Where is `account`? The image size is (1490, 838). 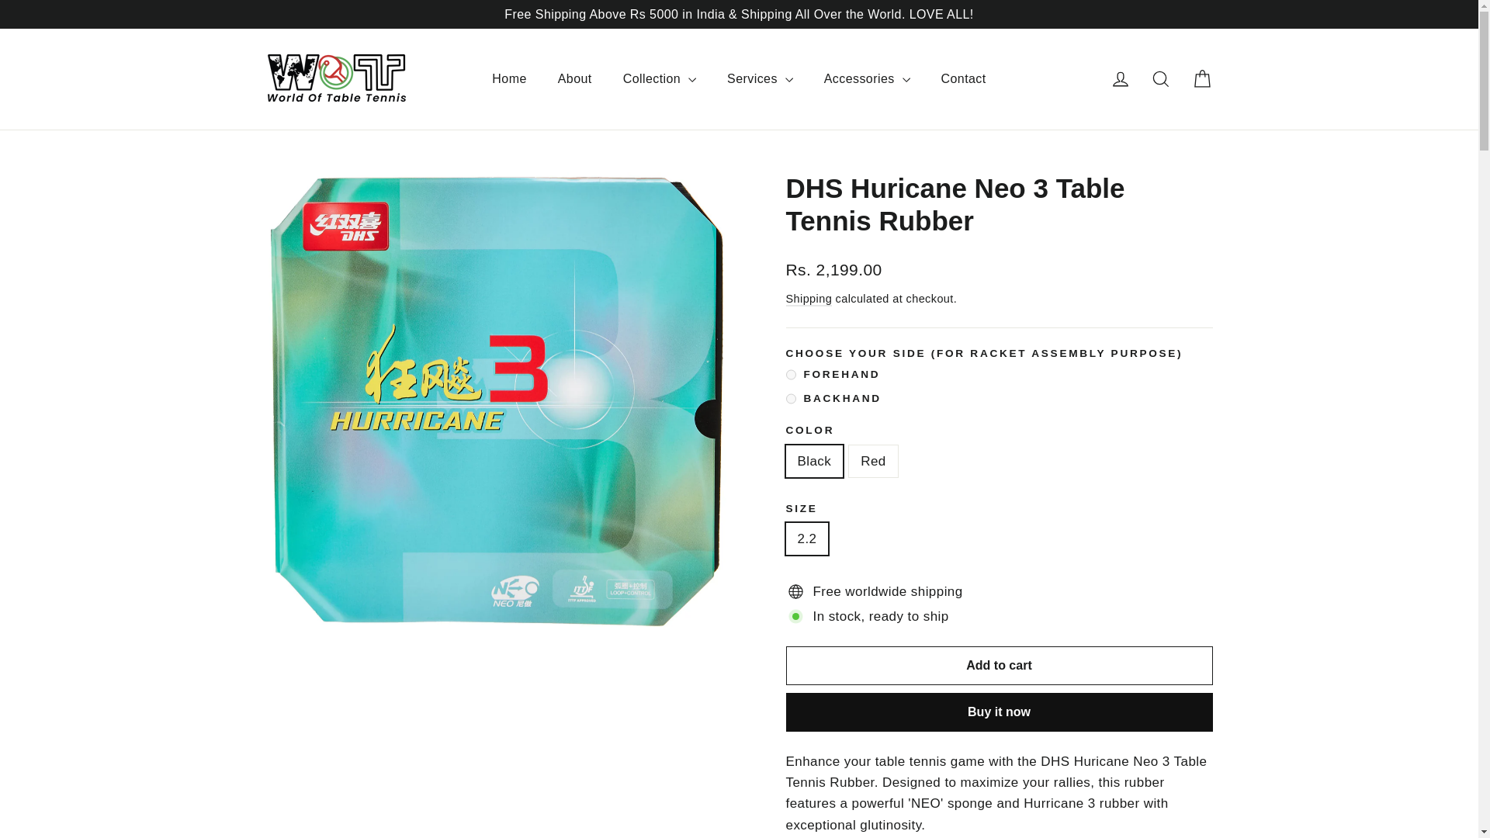 account is located at coordinates (1121, 78).